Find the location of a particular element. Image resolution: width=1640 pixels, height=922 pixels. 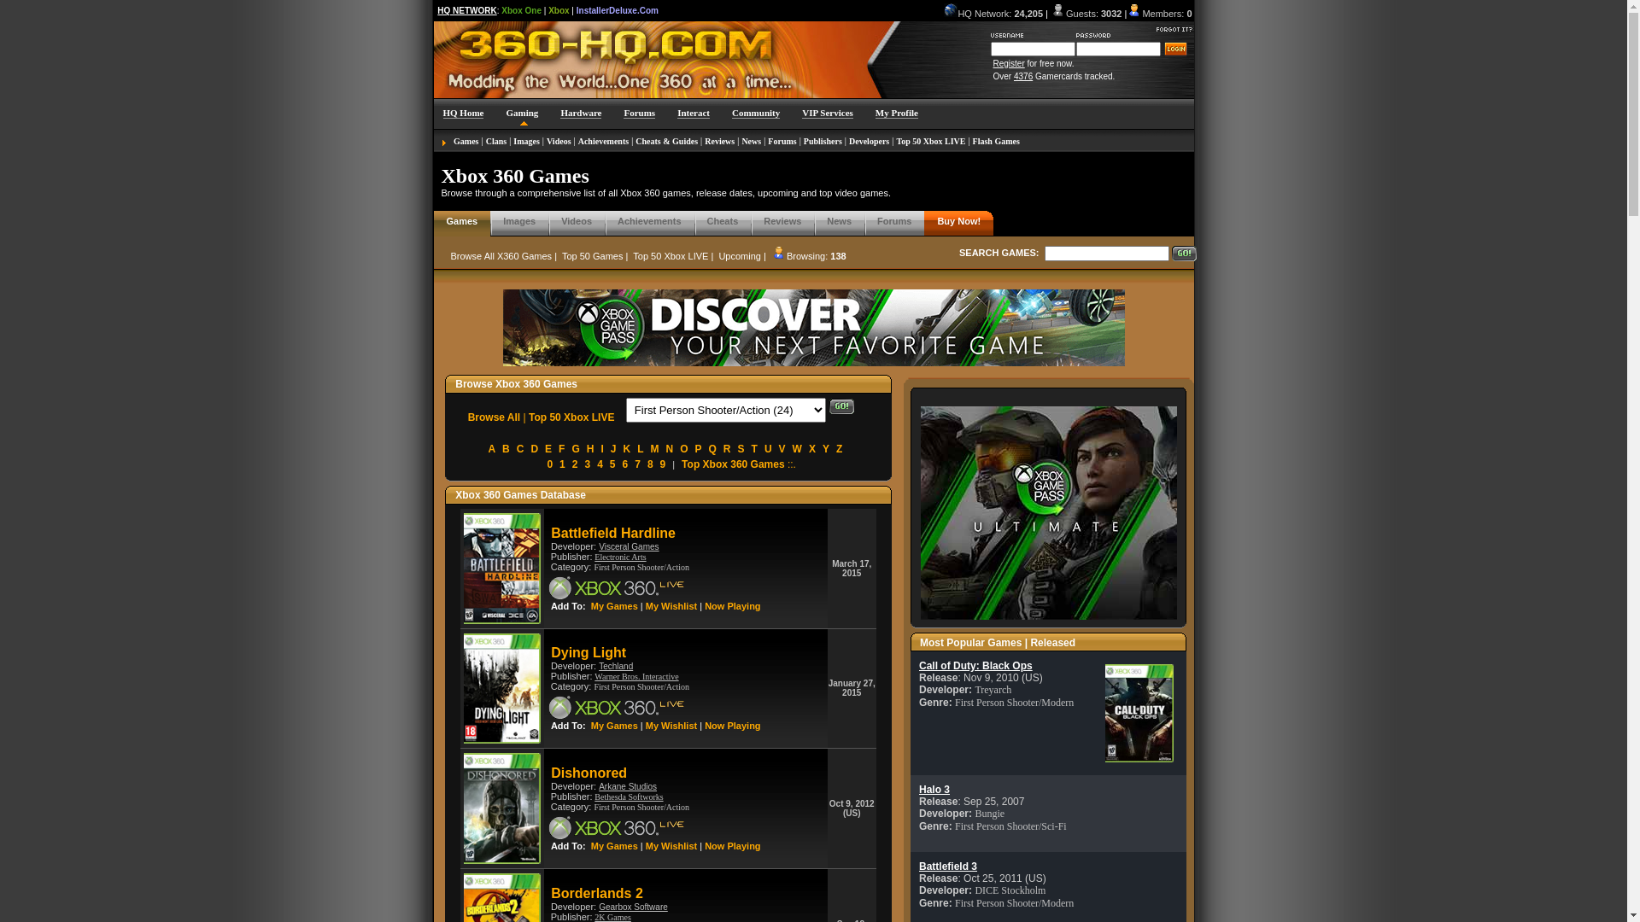

W is located at coordinates (798, 449).